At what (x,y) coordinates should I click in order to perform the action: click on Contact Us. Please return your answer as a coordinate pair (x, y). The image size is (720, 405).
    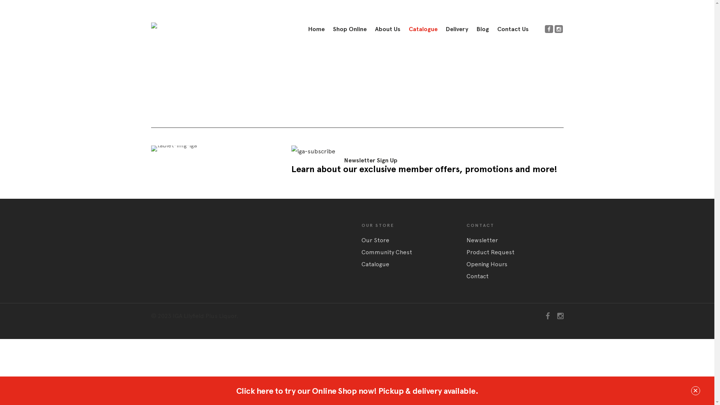
    Looking at the image, I should click on (513, 29).